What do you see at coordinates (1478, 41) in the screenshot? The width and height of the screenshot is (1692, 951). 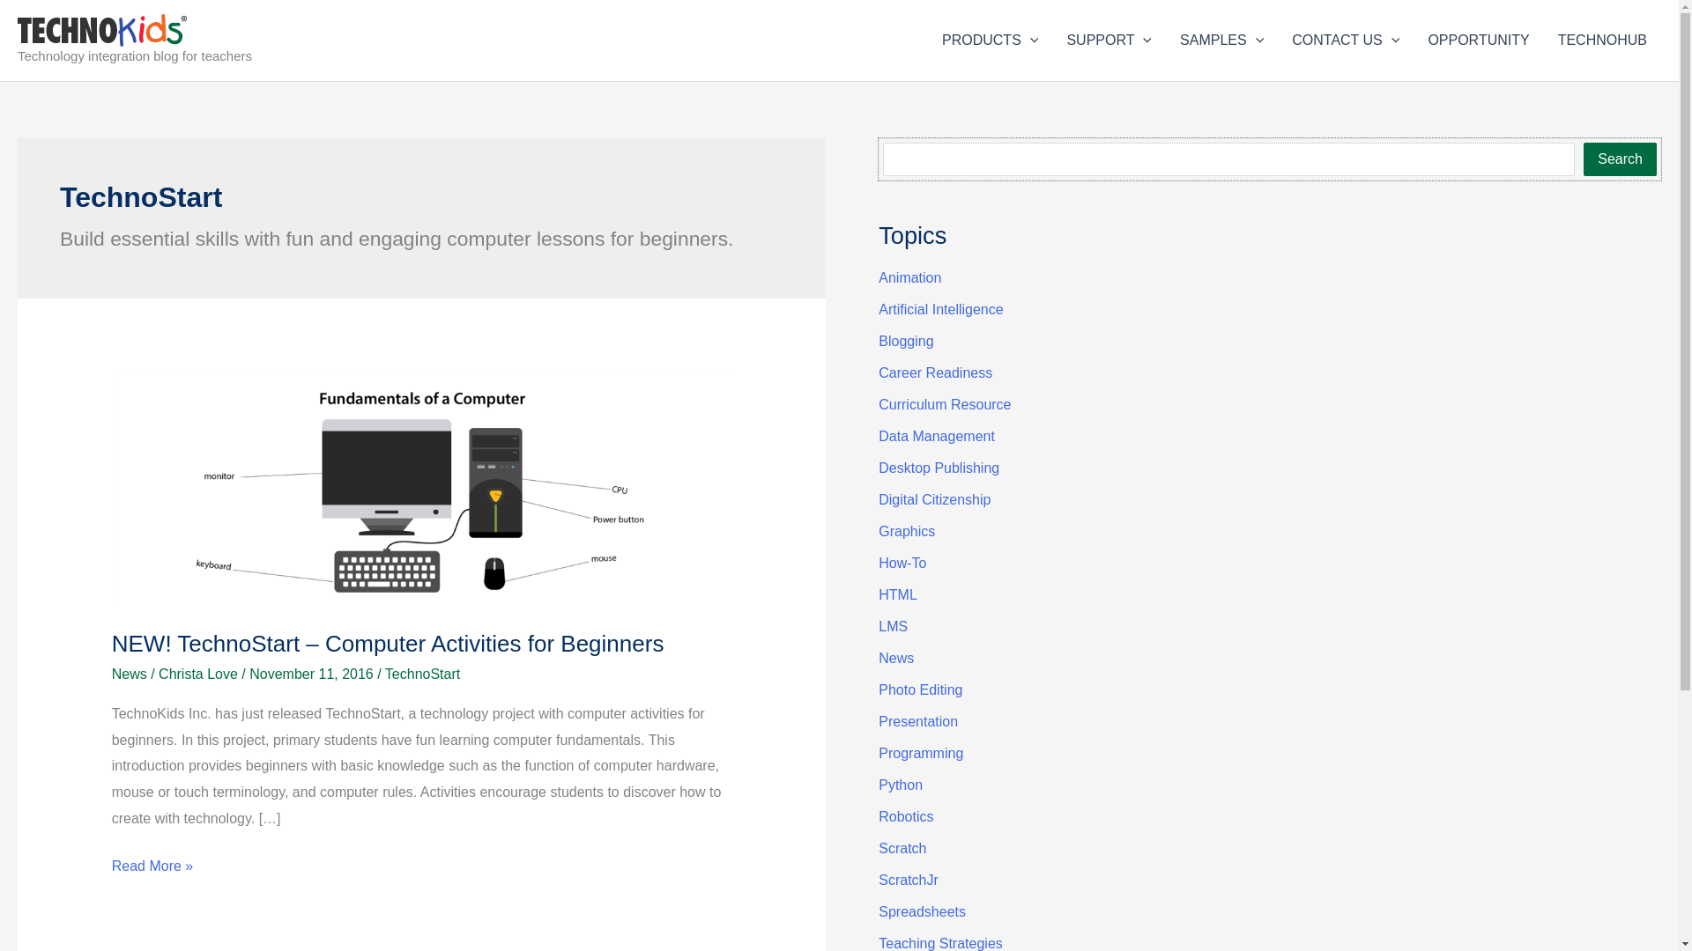 I see `OPPORTUNITY` at bounding box center [1478, 41].